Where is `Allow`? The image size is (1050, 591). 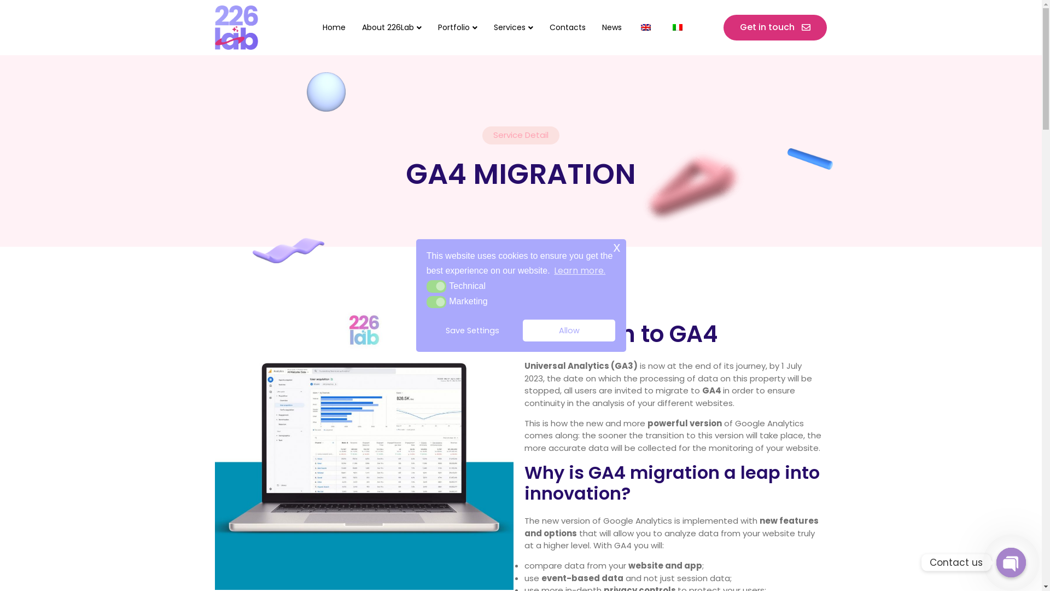 Allow is located at coordinates (569, 331).